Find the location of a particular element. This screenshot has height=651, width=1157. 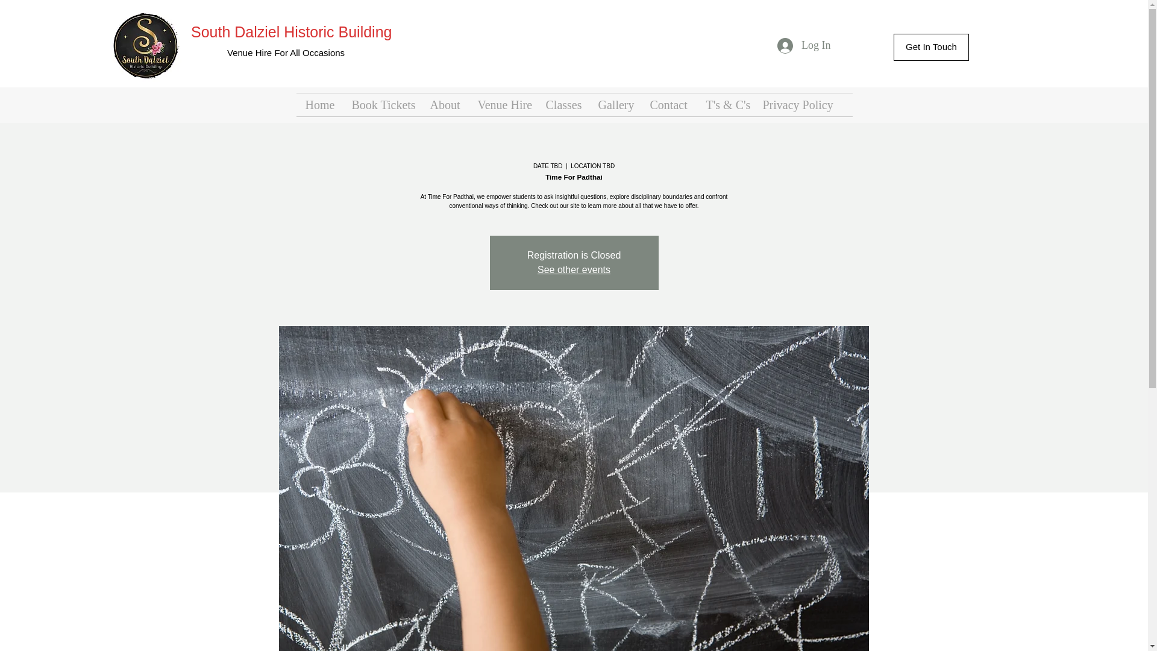

Log In is located at coordinates (804, 46).